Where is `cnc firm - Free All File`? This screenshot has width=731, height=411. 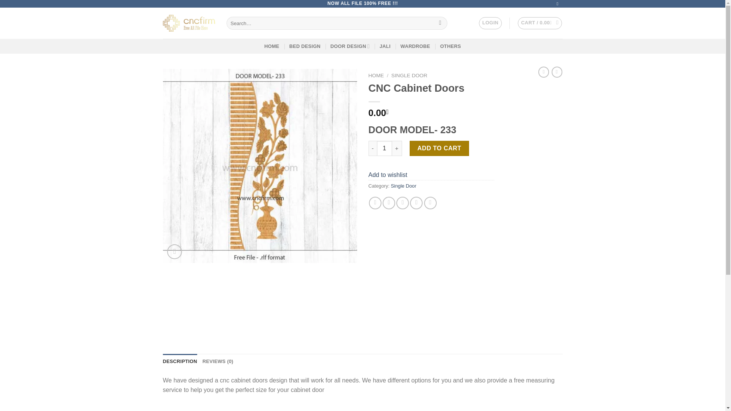
cnc firm - Free All File is located at coordinates (189, 23).